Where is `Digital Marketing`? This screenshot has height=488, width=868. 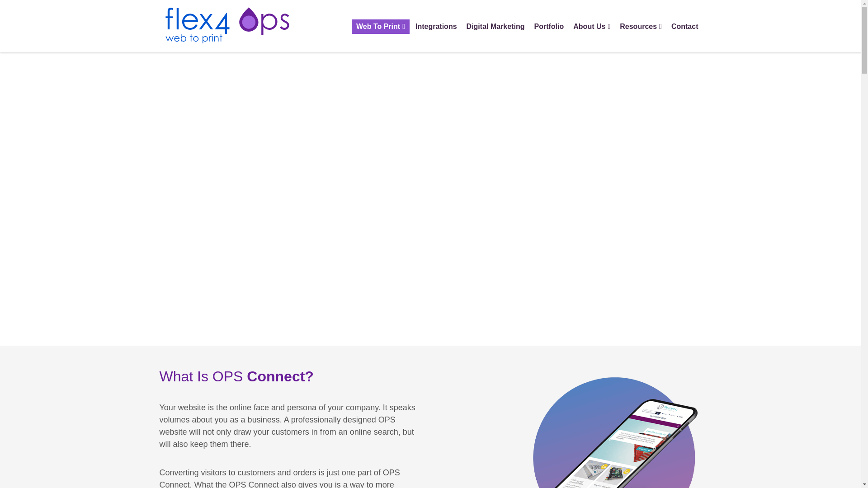 Digital Marketing is located at coordinates (495, 26).